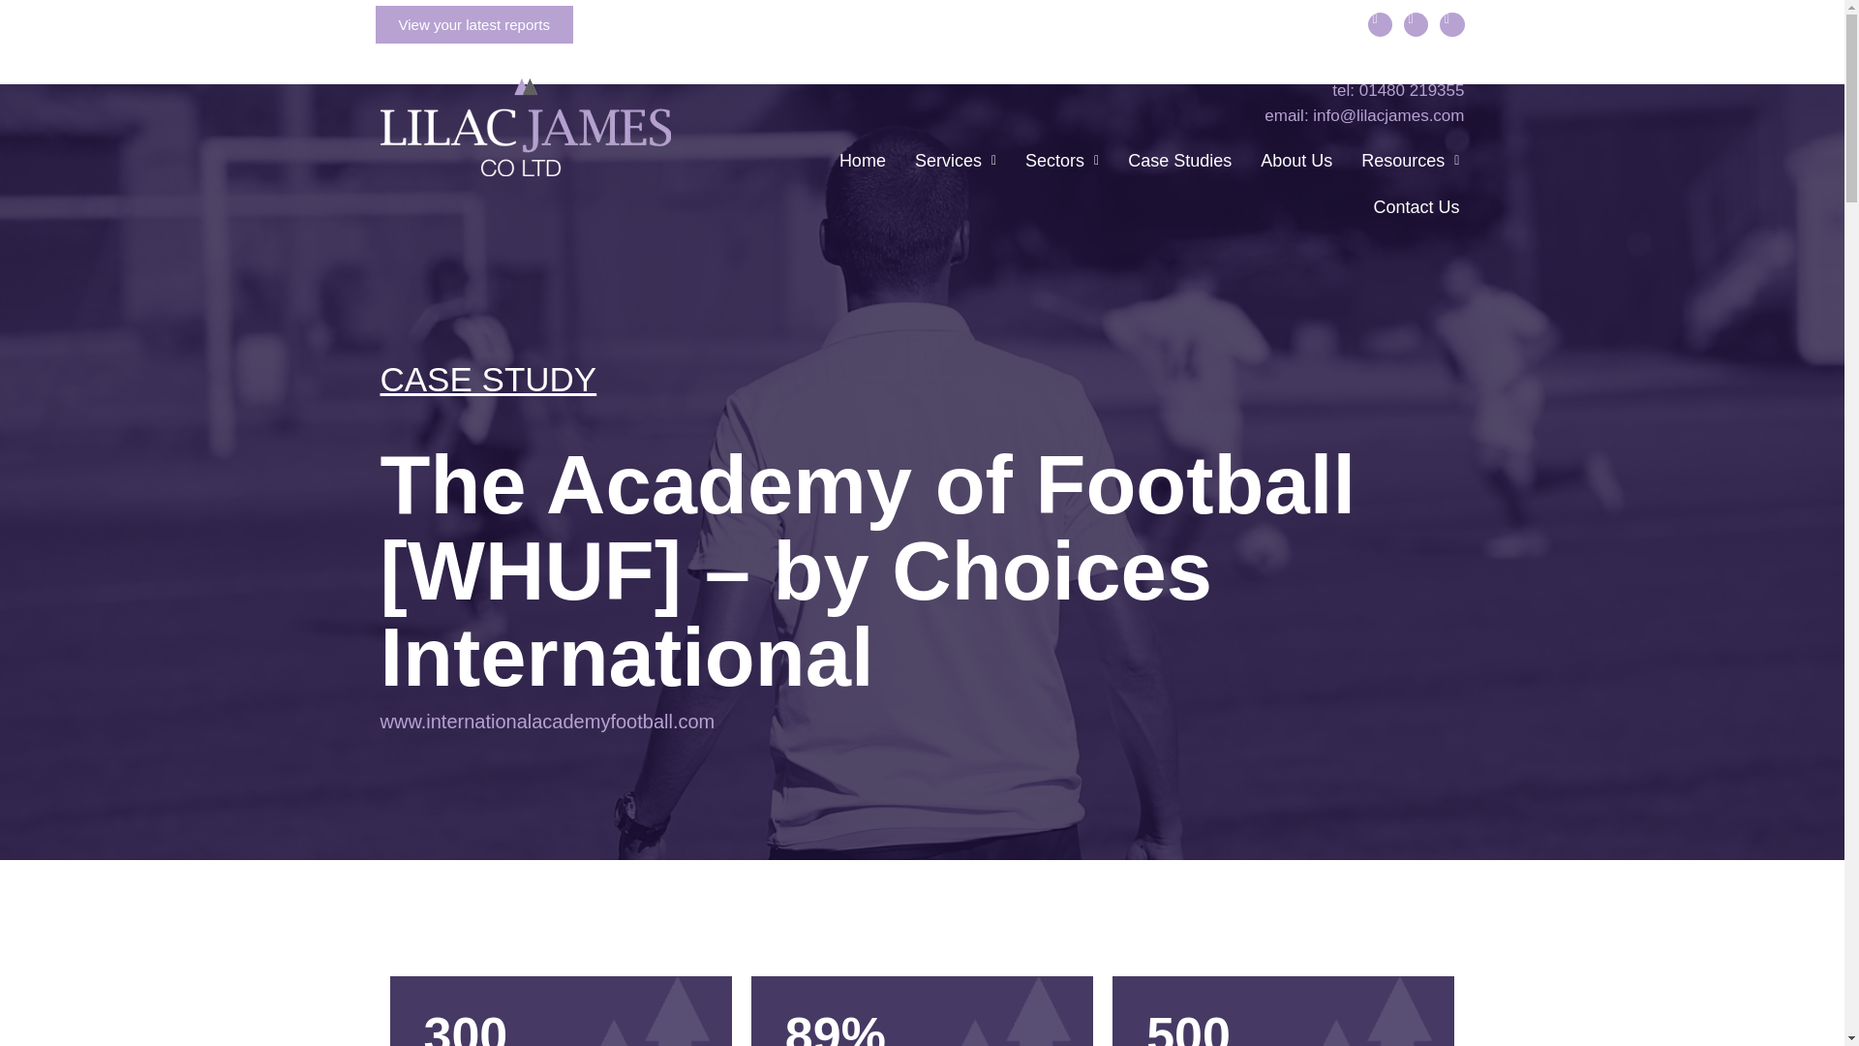 The height and width of the screenshot is (1046, 1859). I want to click on About Us, so click(1295, 161).